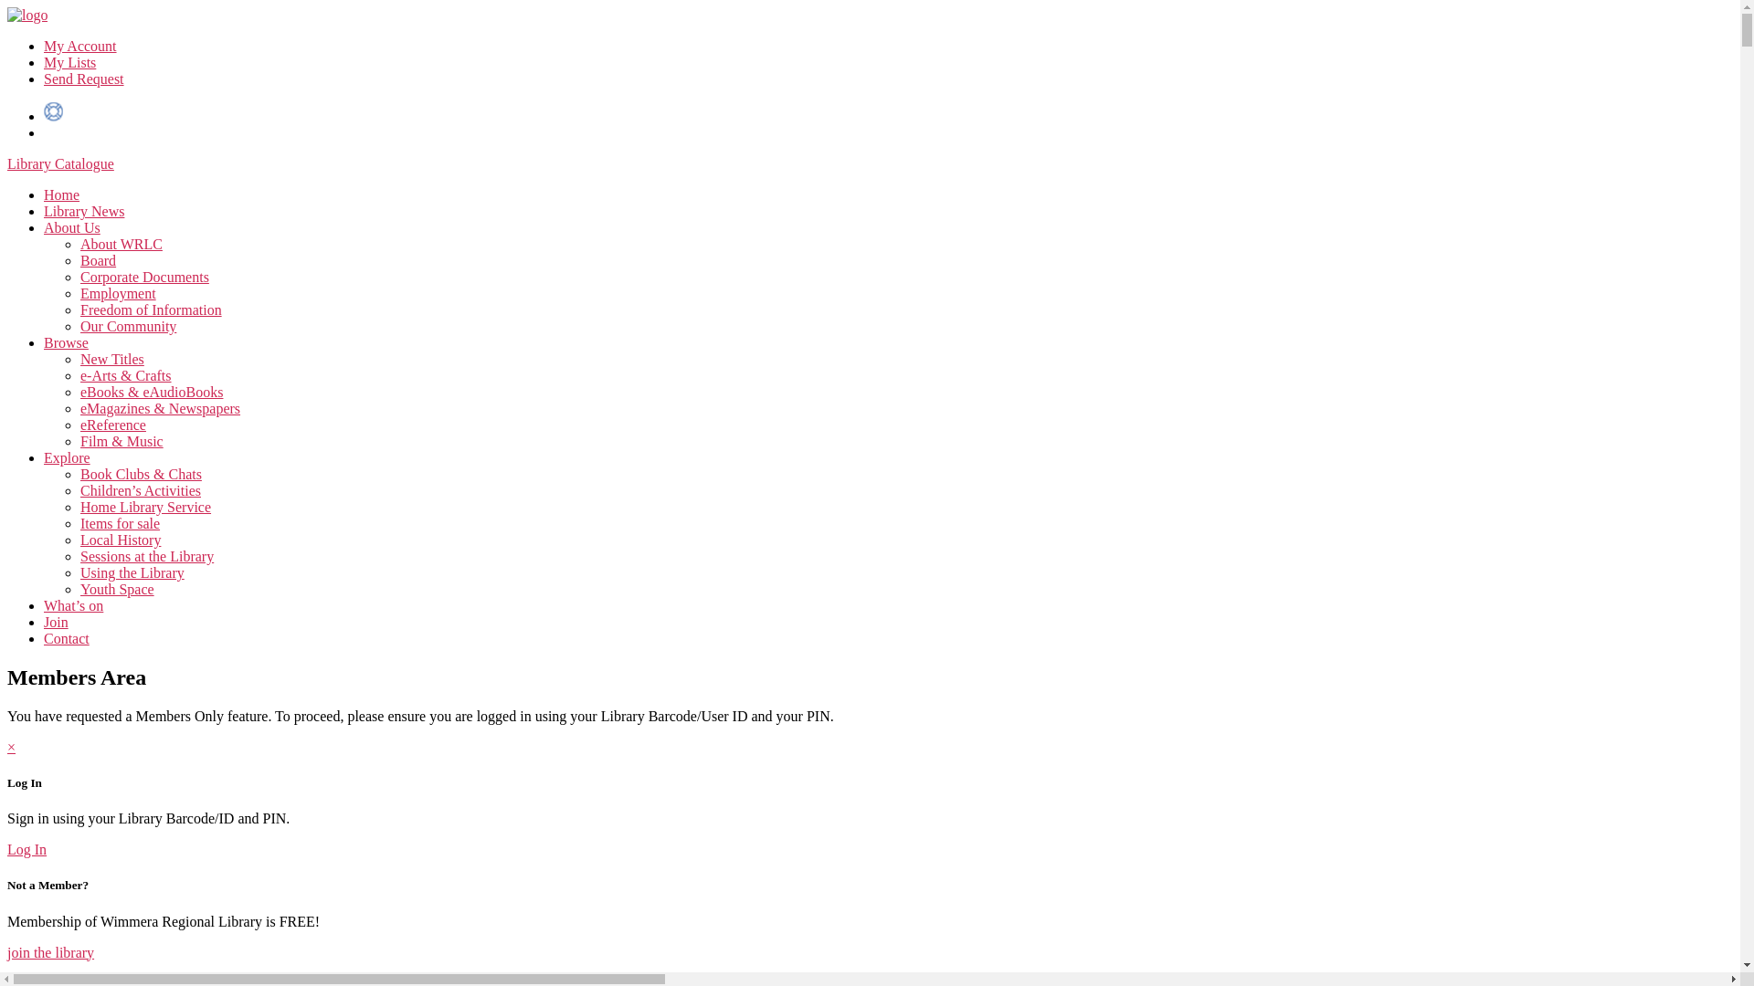  What do you see at coordinates (7, 7) in the screenshot?
I see `Skip to the content` at bounding box center [7, 7].